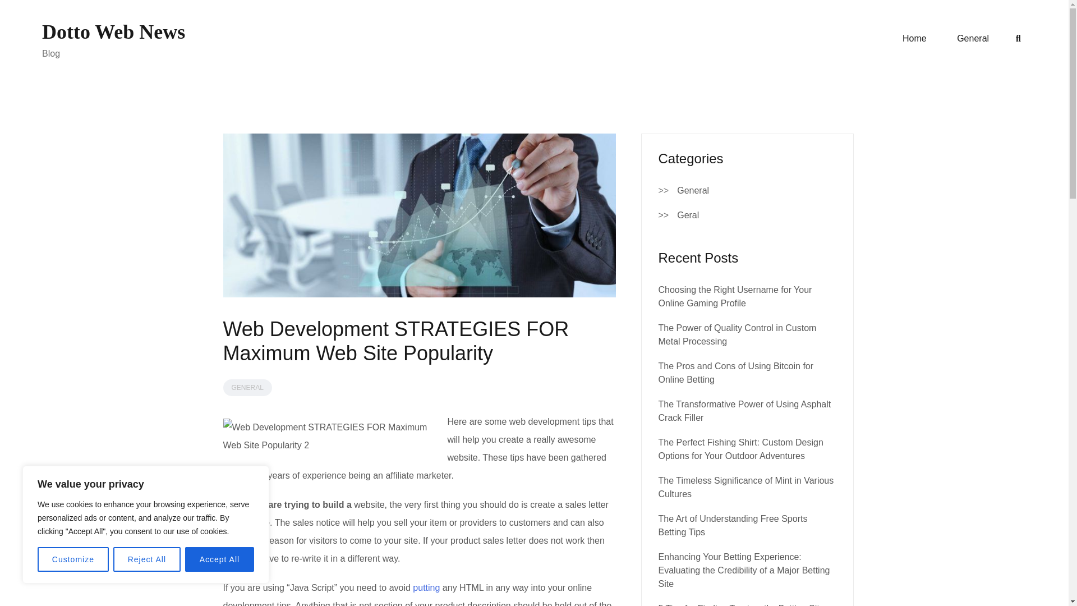  What do you see at coordinates (737, 334) in the screenshot?
I see `The Power of Quality Control in Custom Metal Processing` at bounding box center [737, 334].